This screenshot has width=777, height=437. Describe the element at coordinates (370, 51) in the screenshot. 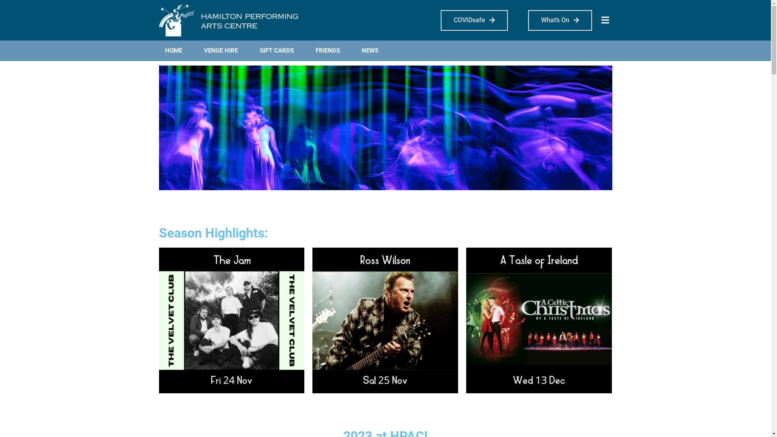

I see `NEWS` at that location.